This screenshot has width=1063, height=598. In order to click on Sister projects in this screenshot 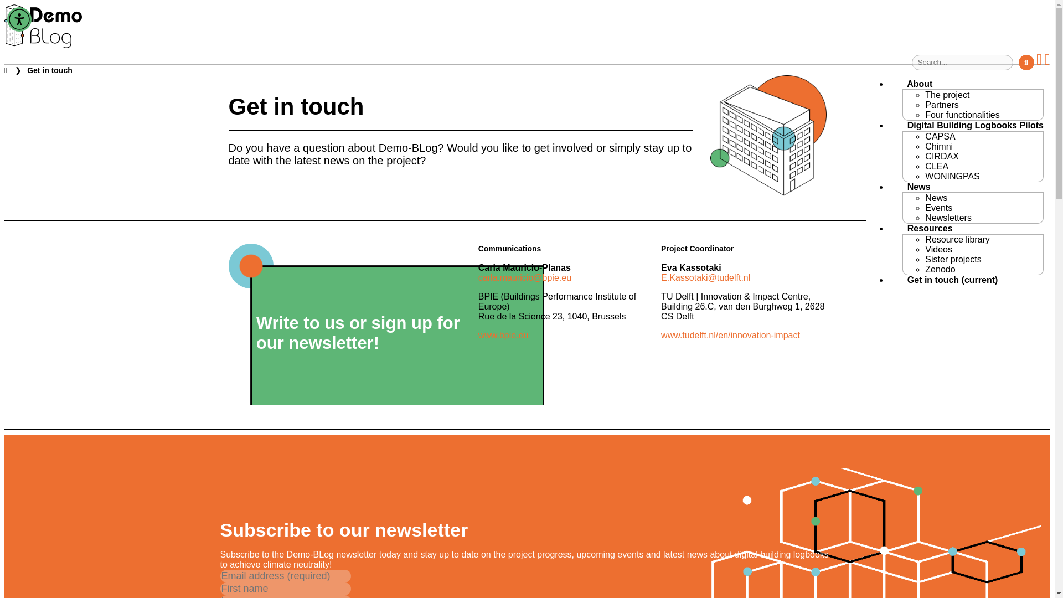, I will do `click(953, 259)`.